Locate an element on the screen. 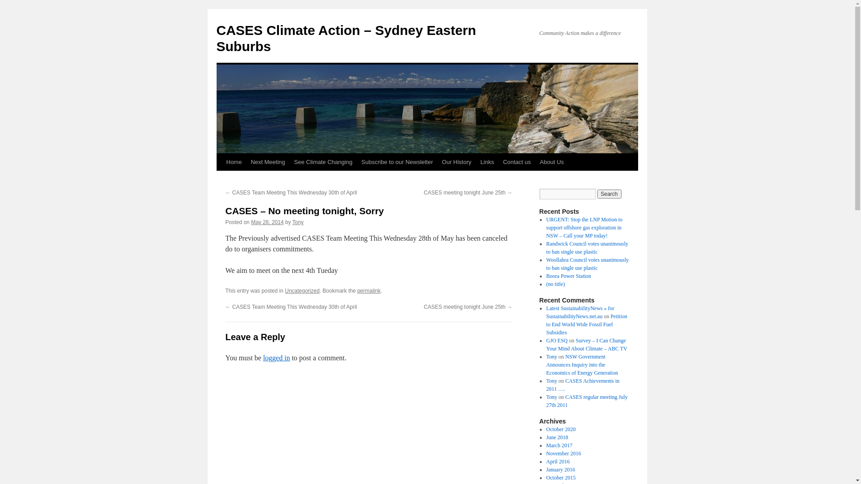  Uncategorized is located at coordinates (302, 291).